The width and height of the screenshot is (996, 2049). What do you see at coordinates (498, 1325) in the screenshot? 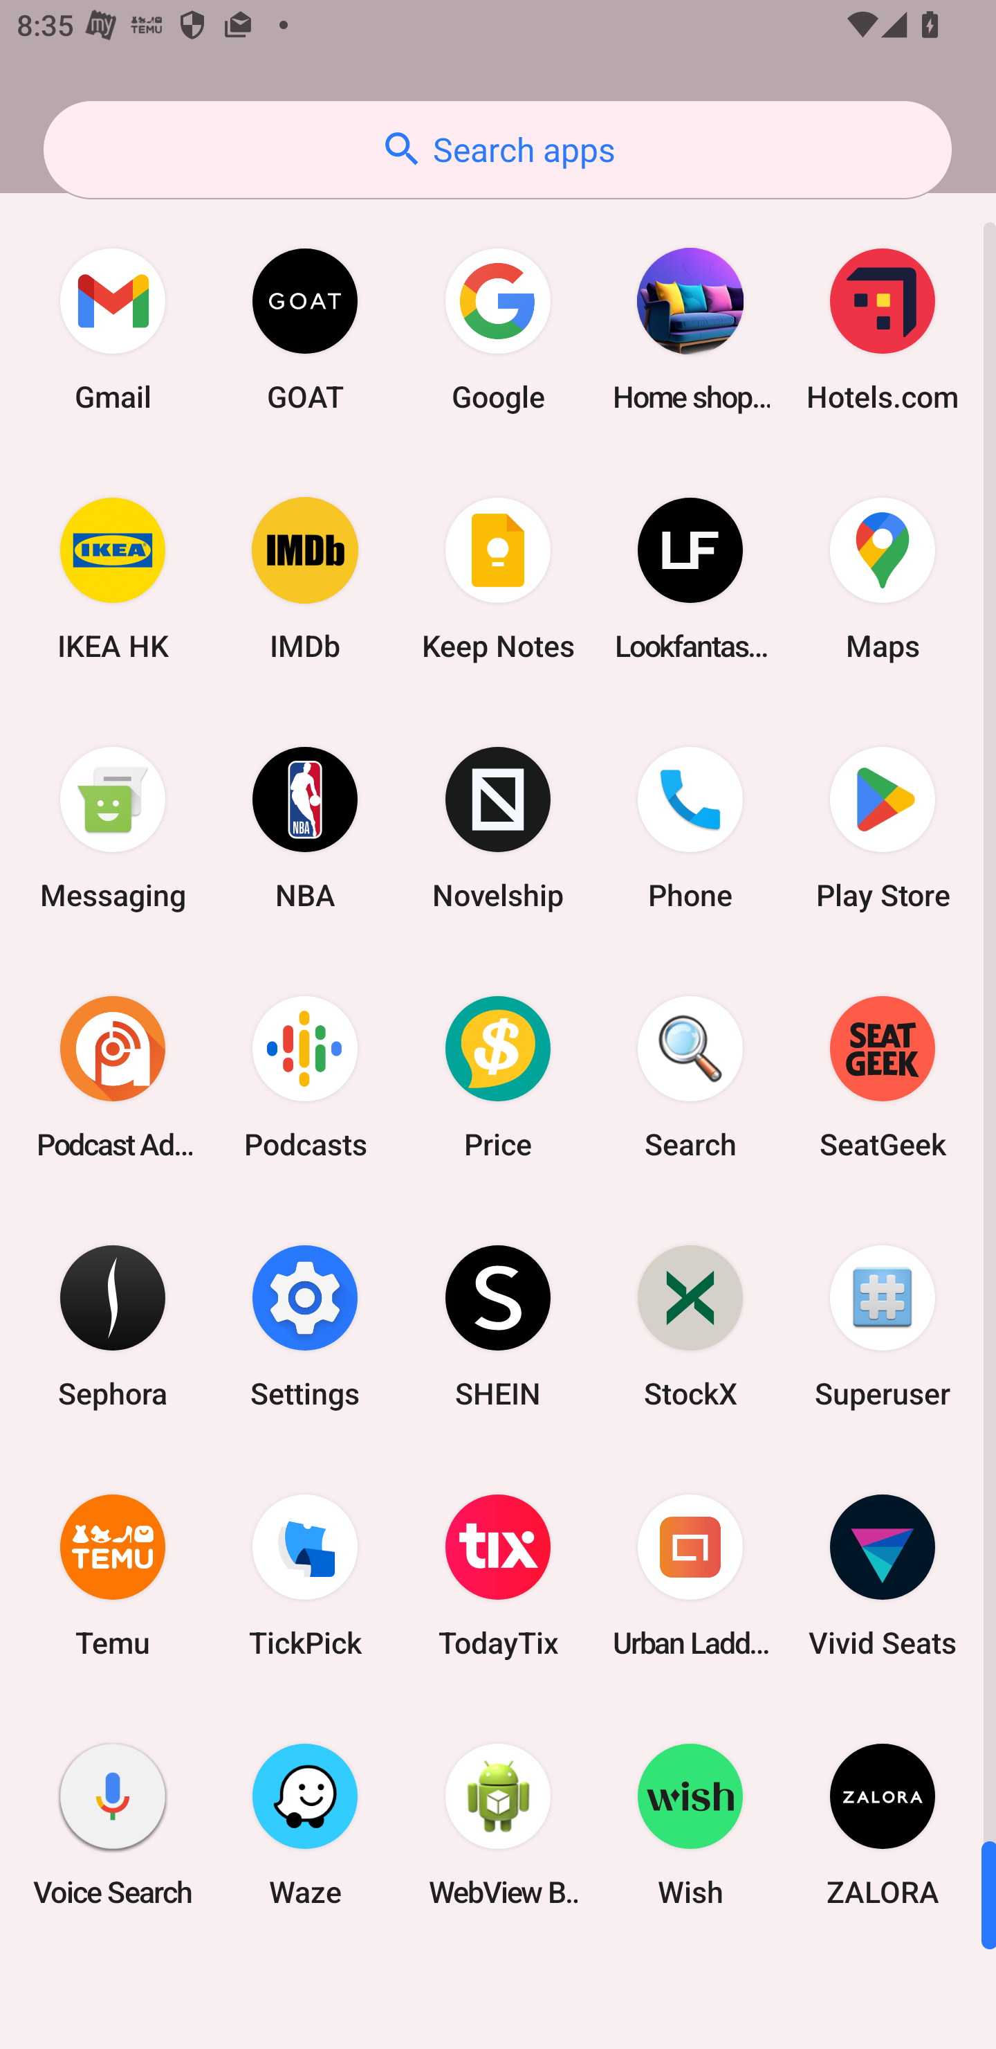
I see `SHEIN` at bounding box center [498, 1325].